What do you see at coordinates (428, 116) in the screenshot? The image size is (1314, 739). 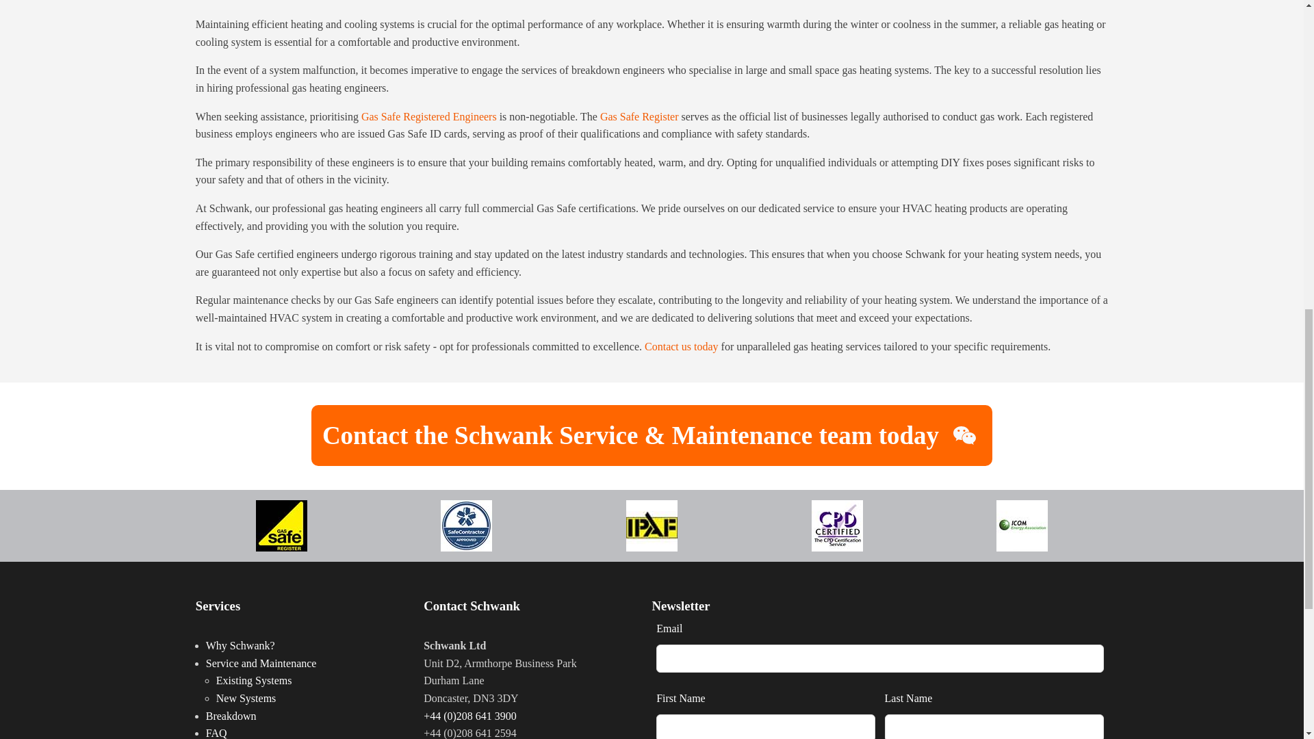 I see `Gas Safe Registered Engineers` at bounding box center [428, 116].